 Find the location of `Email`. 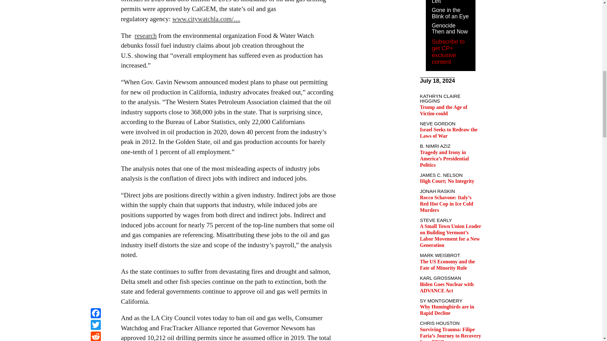

Email is located at coordinates (95, 8).